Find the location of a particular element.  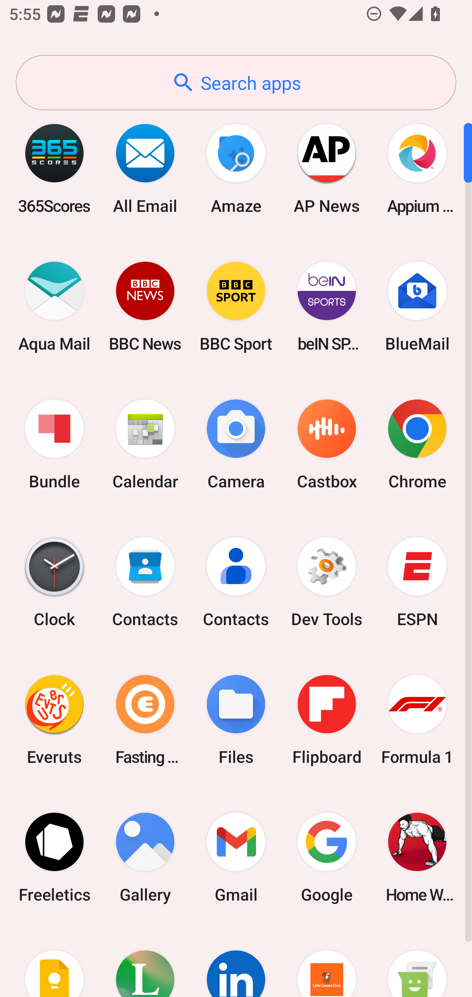

All Email is located at coordinates (145, 169).